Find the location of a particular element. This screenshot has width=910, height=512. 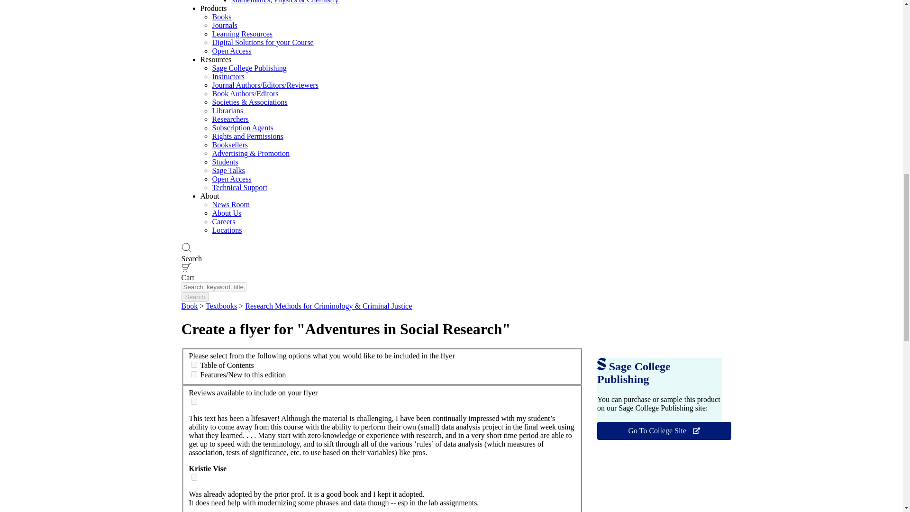

1 is located at coordinates (193, 374).